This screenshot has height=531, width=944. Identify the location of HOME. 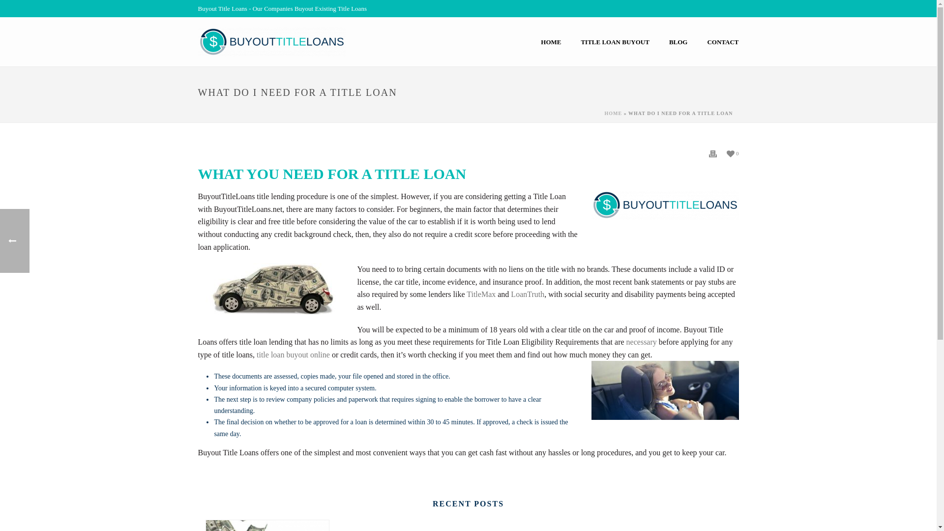
(614, 113).